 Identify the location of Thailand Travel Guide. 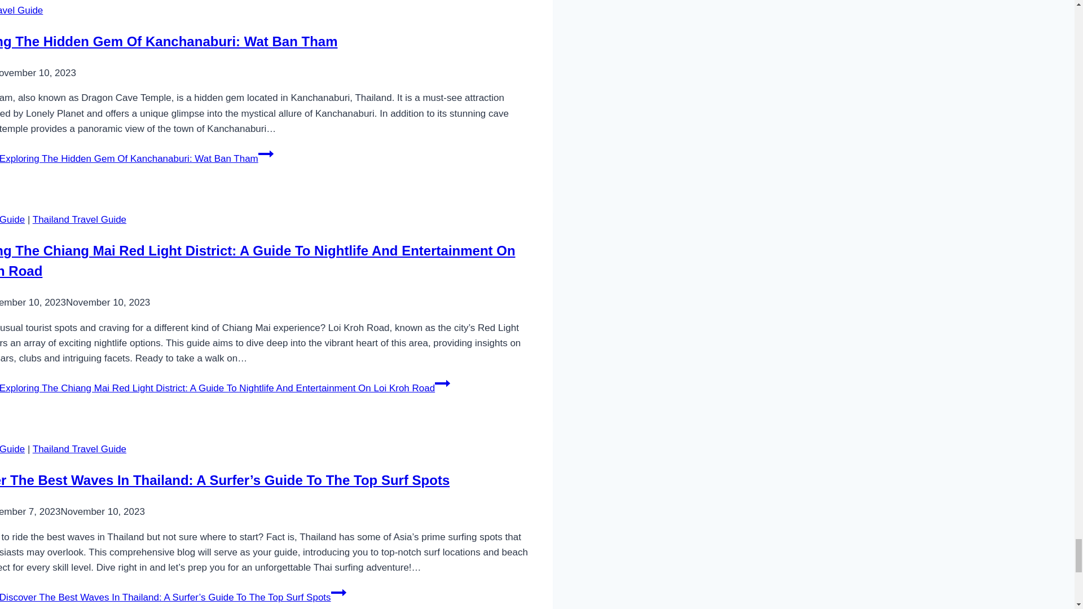
(79, 219).